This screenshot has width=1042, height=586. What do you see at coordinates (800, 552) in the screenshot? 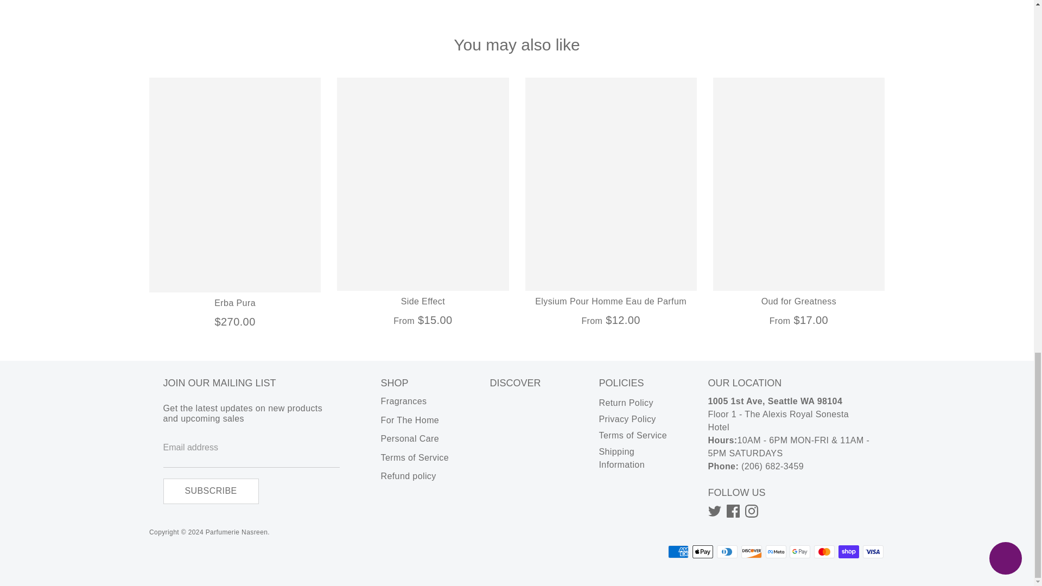
I see `Google Pay` at bounding box center [800, 552].